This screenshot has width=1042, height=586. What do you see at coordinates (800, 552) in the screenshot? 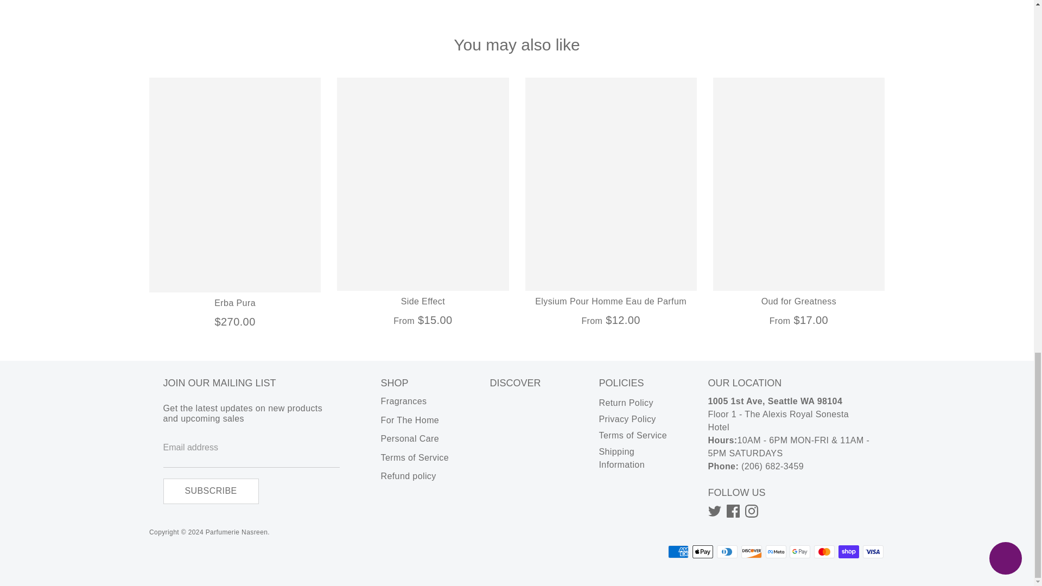
I see `Google Pay` at bounding box center [800, 552].